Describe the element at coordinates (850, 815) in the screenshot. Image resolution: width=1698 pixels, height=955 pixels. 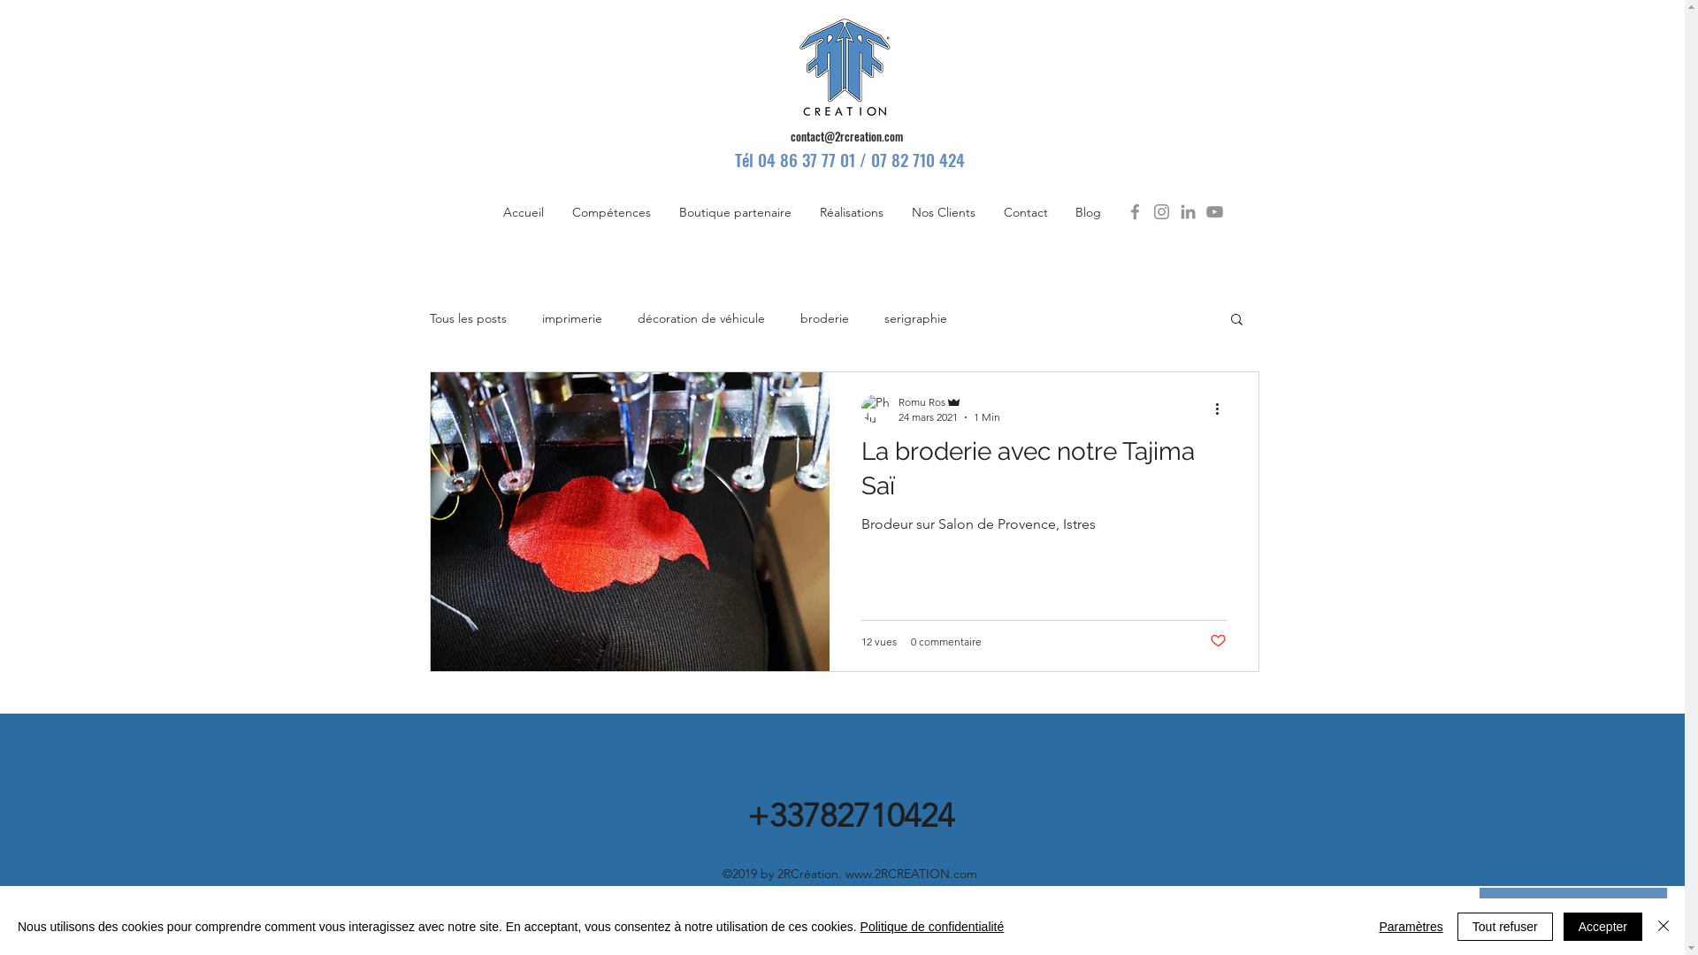
I see `+33782710424` at that location.